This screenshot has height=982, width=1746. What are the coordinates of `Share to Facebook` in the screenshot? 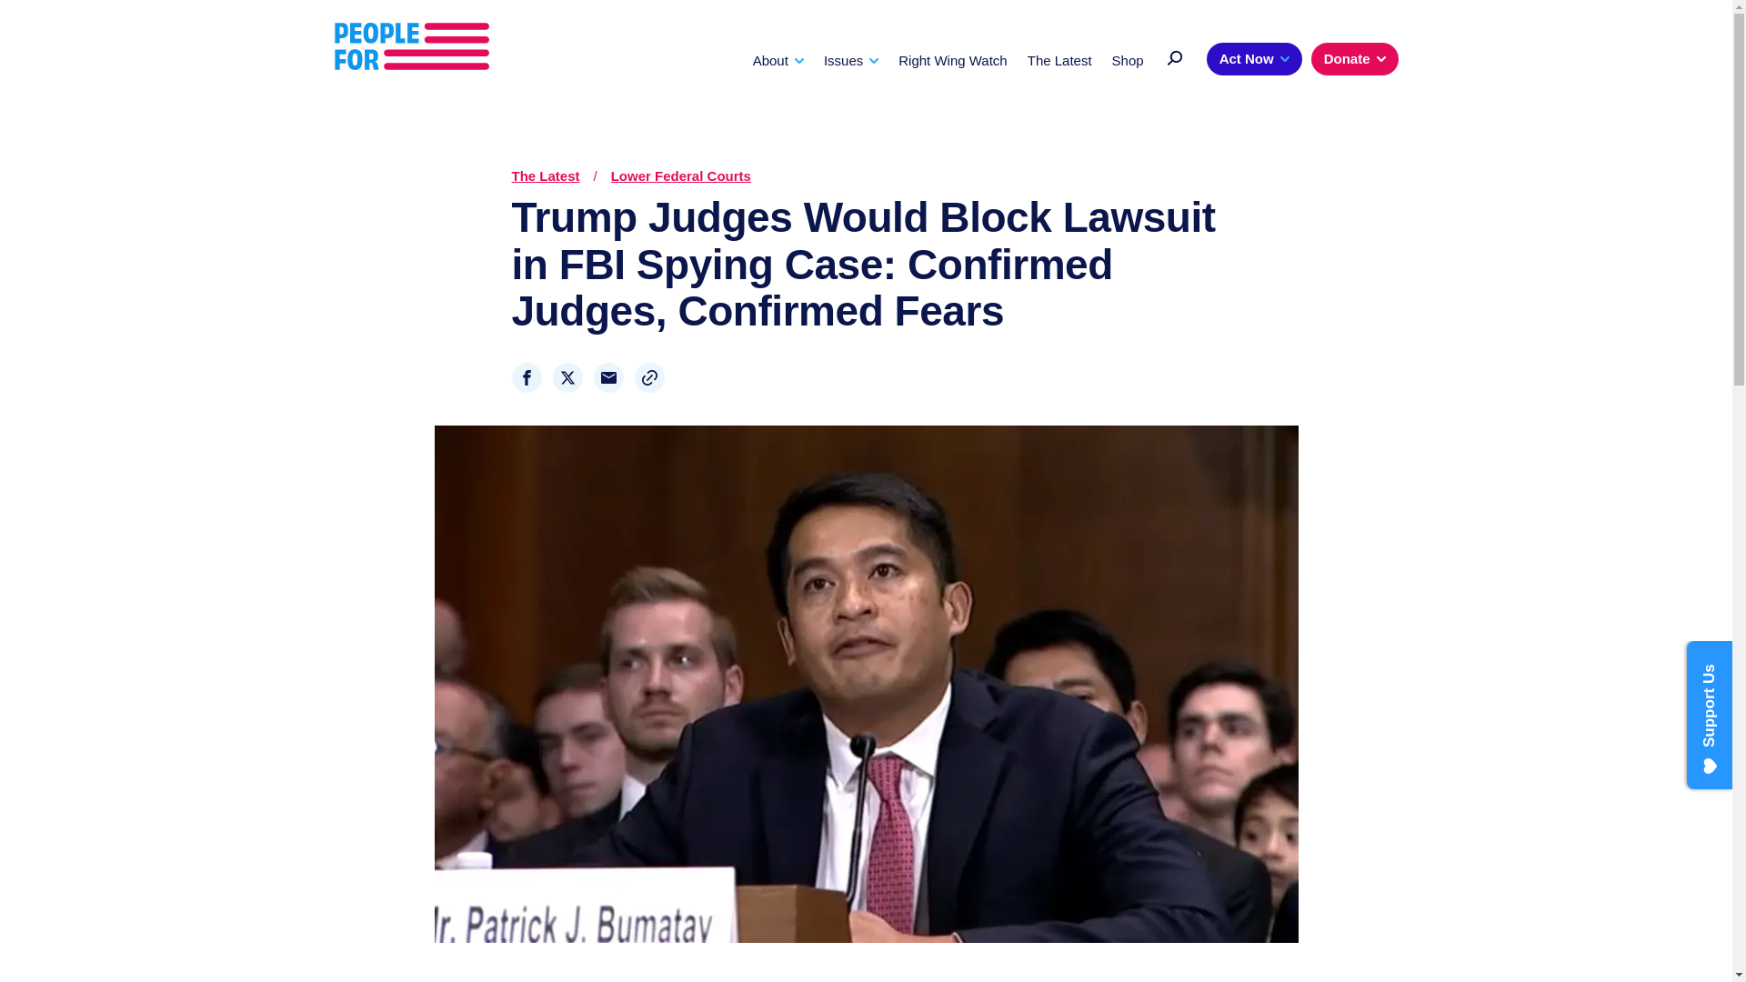 It's located at (526, 377).